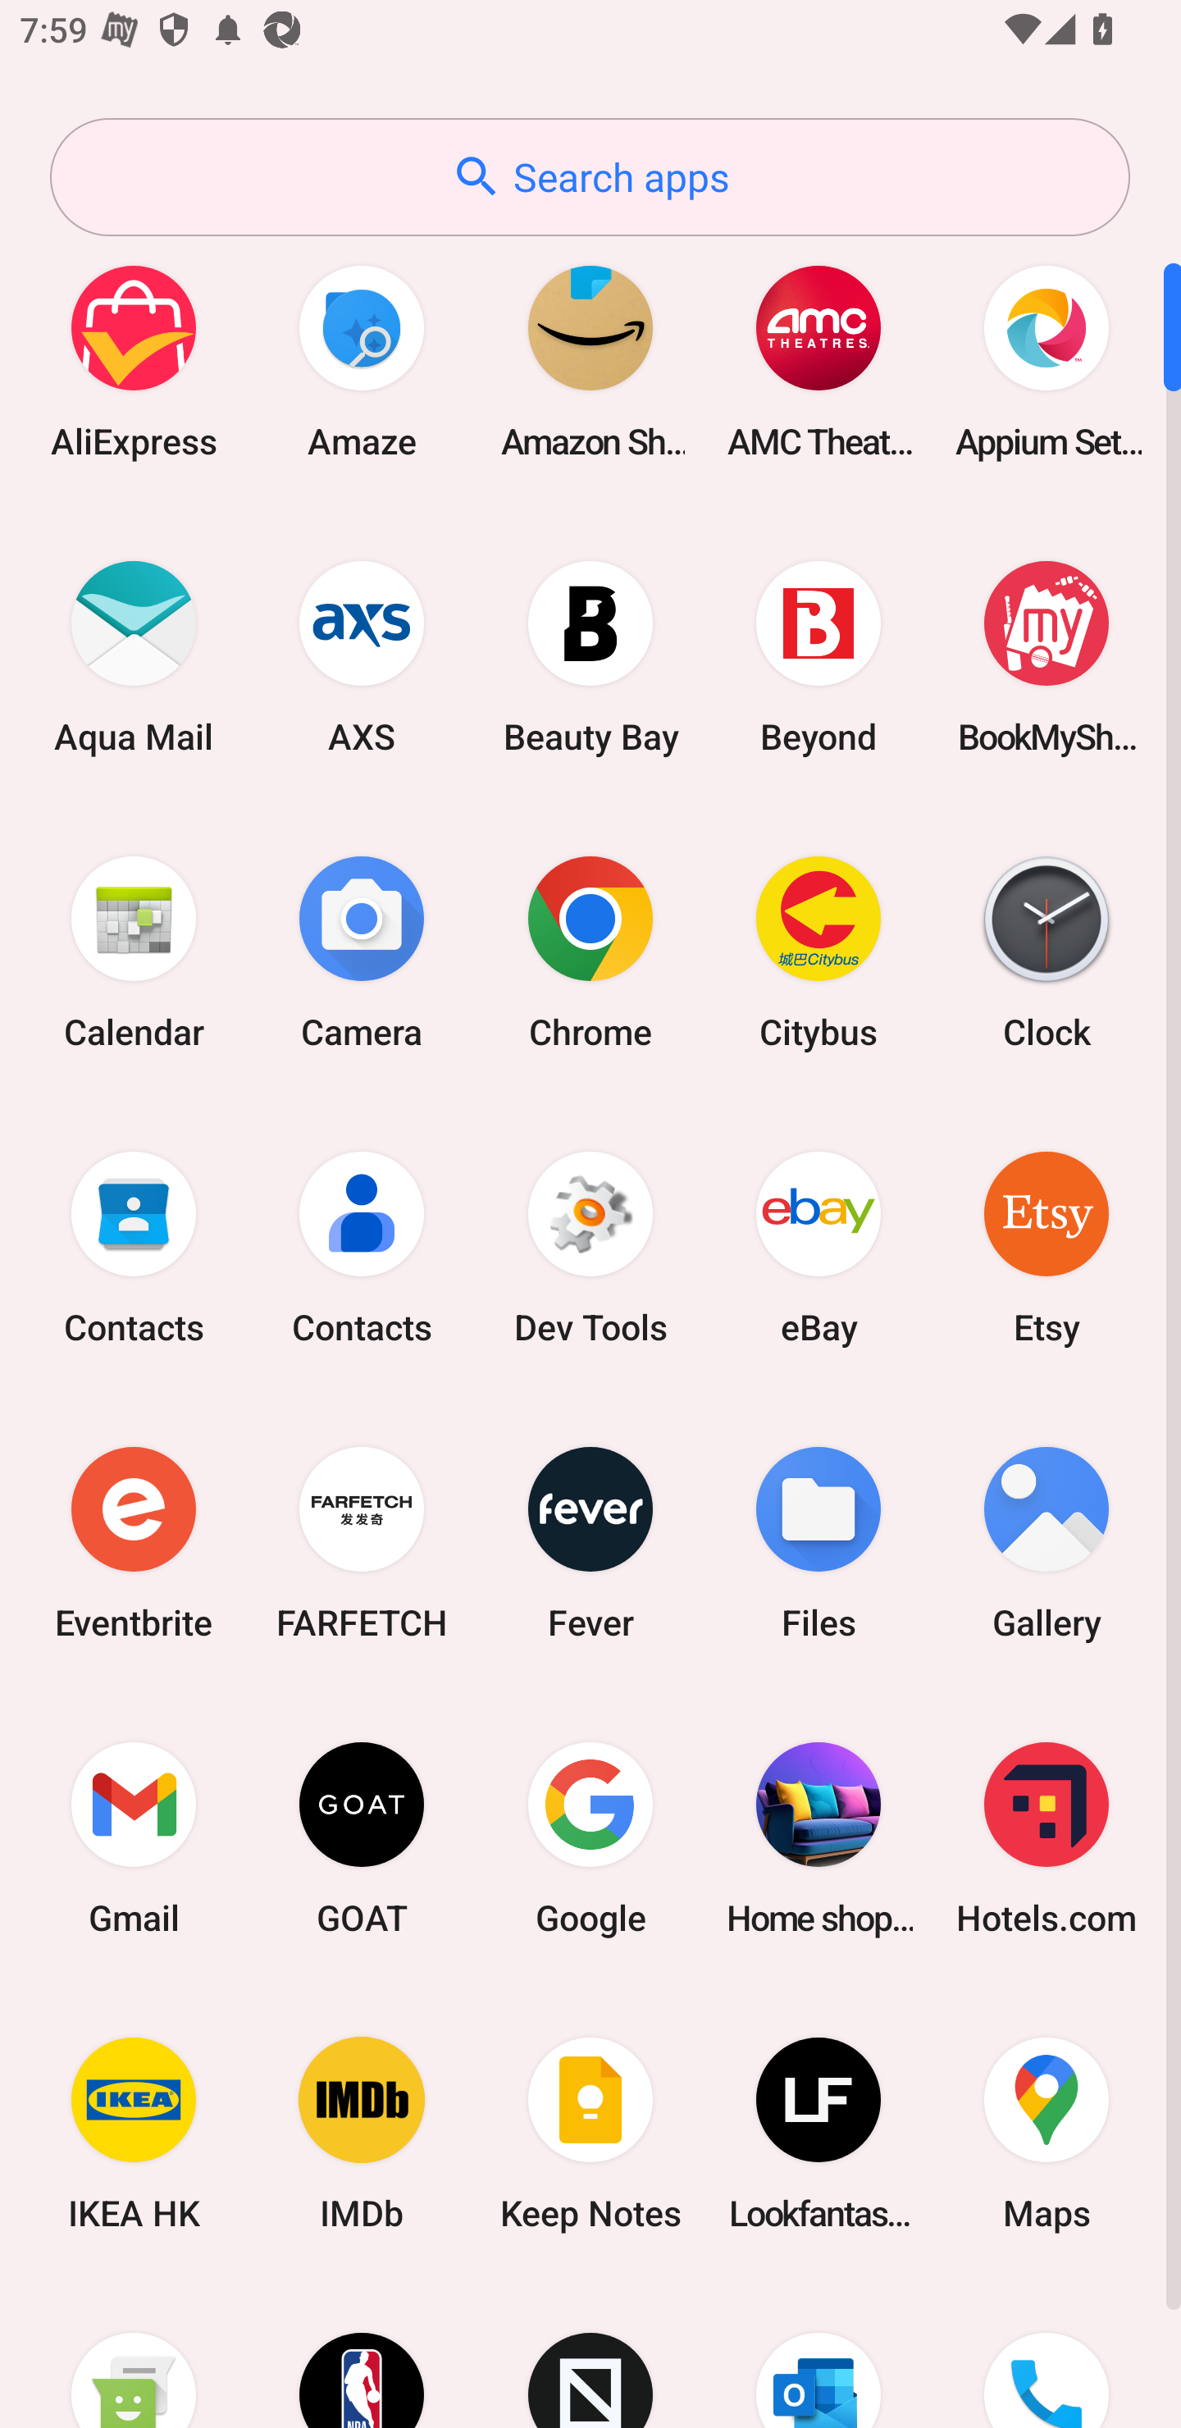  What do you see at coordinates (362, 952) in the screenshot?
I see `Camera` at bounding box center [362, 952].